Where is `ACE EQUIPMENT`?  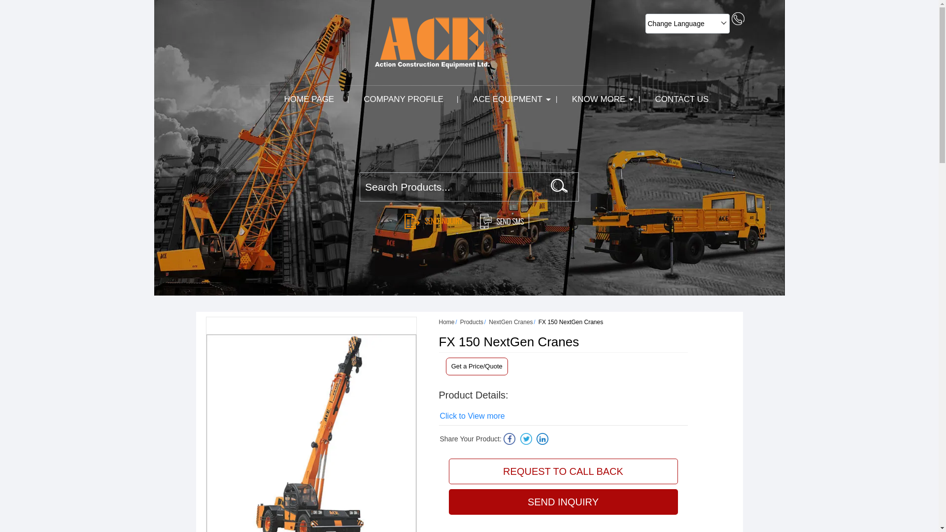
ACE EQUIPMENT is located at coordinates (507, 99).